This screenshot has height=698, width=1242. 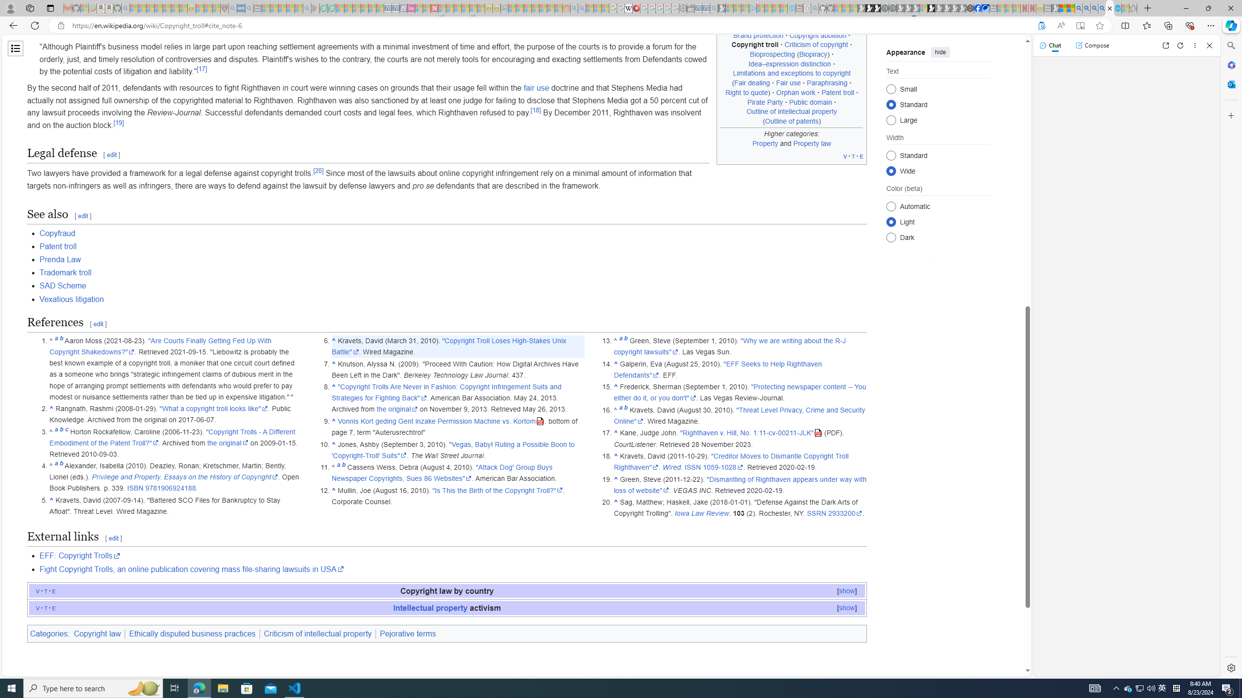 I want to click on Copyright abolition, so click(x=818, y=35).